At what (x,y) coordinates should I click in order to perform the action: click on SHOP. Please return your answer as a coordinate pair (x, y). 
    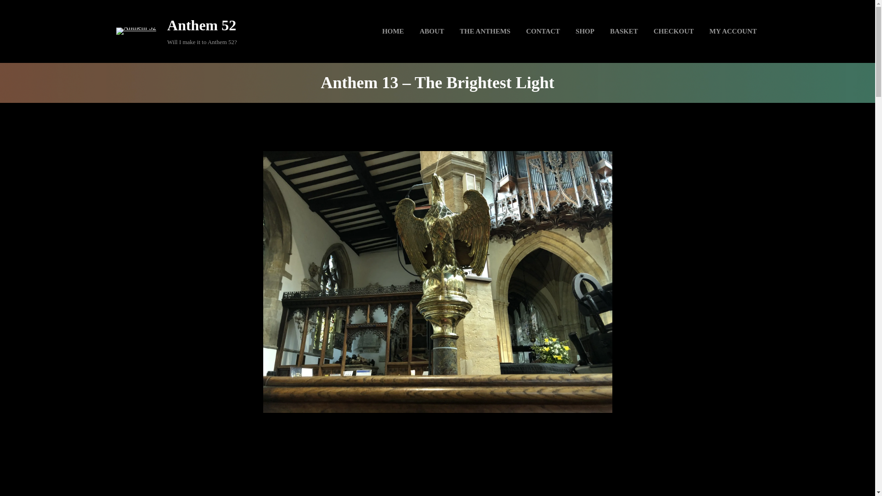
    Looking at the image, I should click on (585, 31).